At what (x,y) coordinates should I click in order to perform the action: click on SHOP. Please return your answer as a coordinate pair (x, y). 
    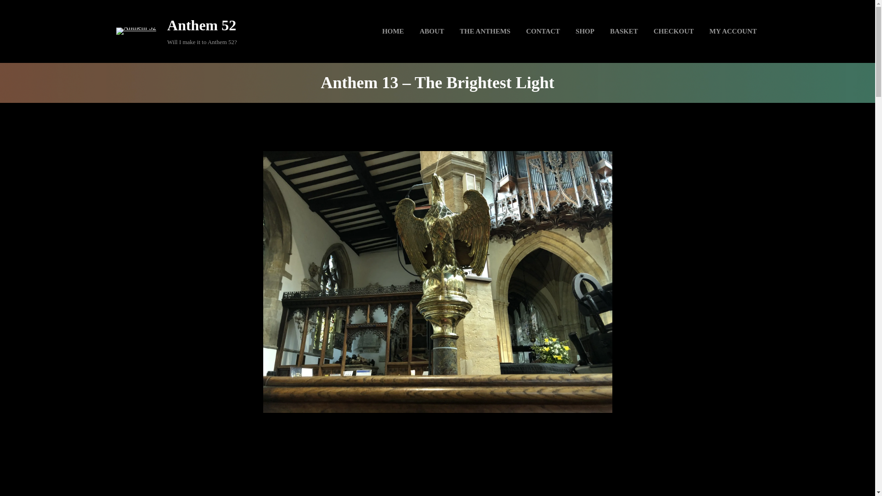
    Looking at the image, I should click on (585, 31).